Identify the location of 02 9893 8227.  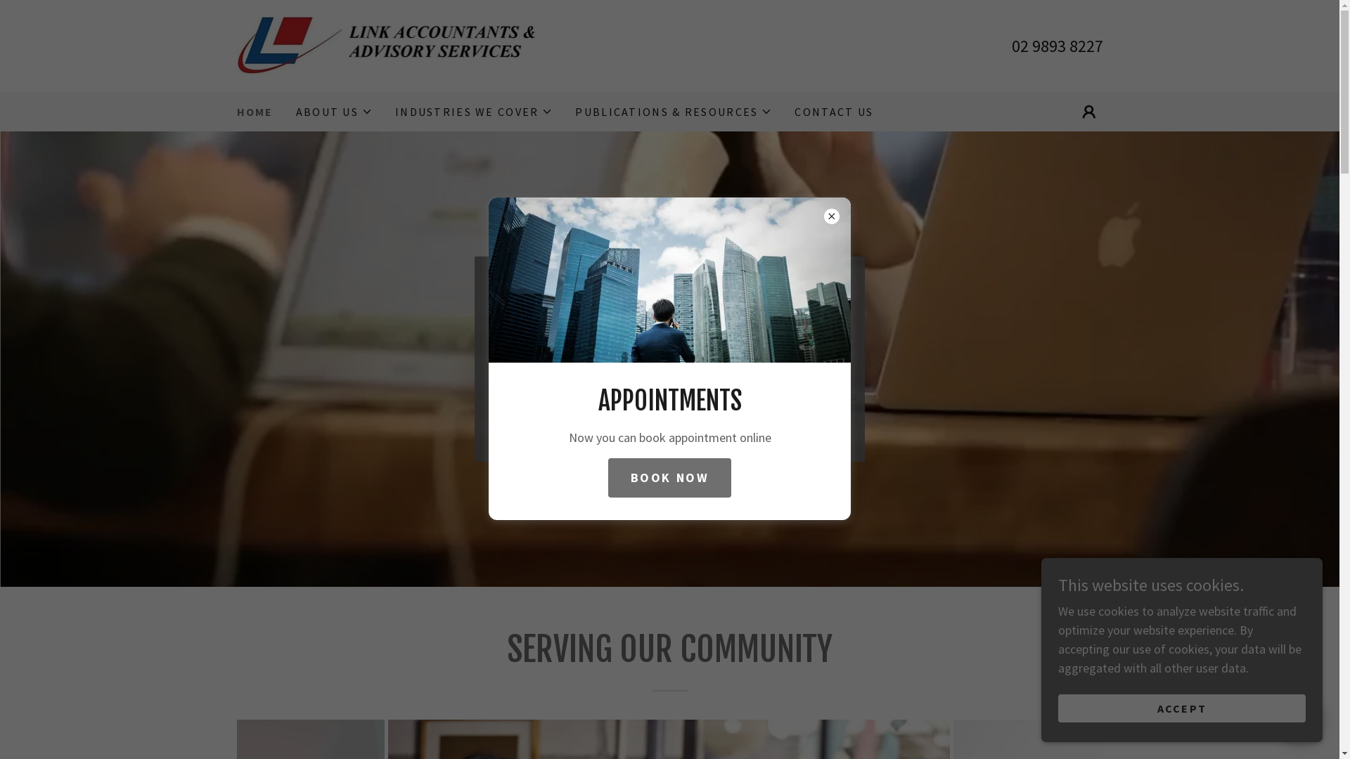
(1057, 46).